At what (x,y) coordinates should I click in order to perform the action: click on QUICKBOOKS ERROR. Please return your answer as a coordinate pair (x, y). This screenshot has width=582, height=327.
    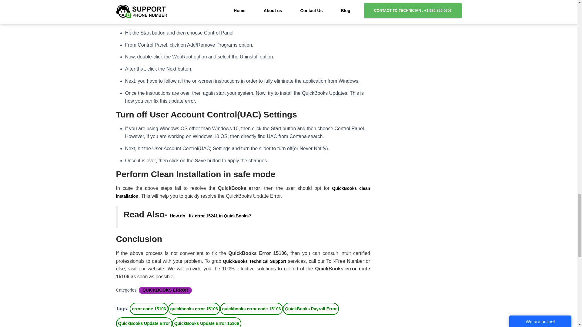
    Looking at the image, I should click on (165, 290).